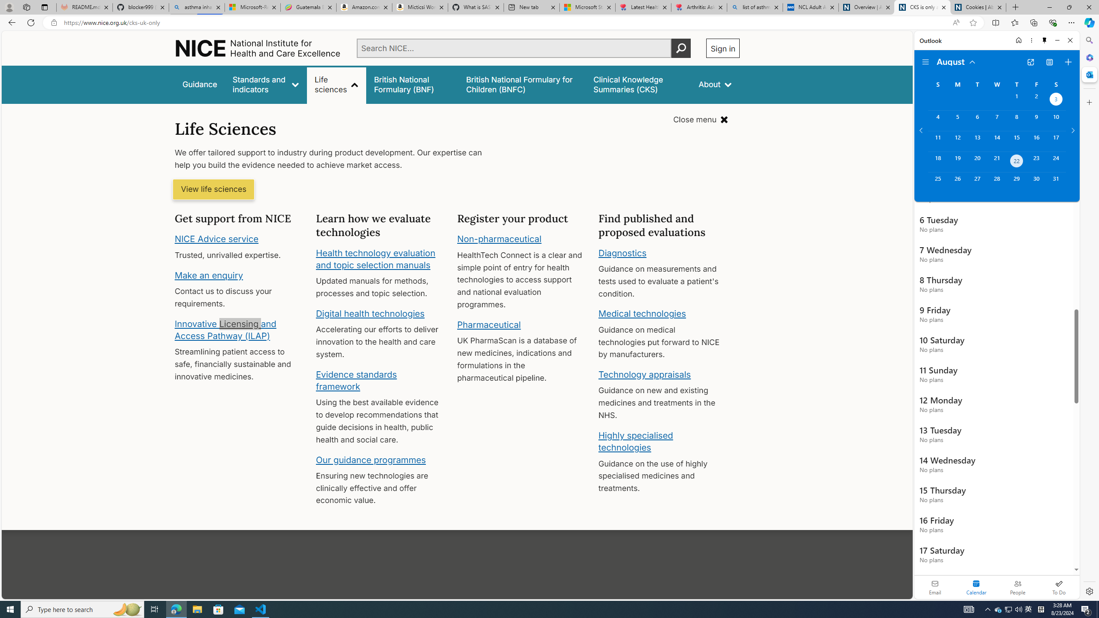  I want to click on asthma inhaler - Search, so click(197, 7).